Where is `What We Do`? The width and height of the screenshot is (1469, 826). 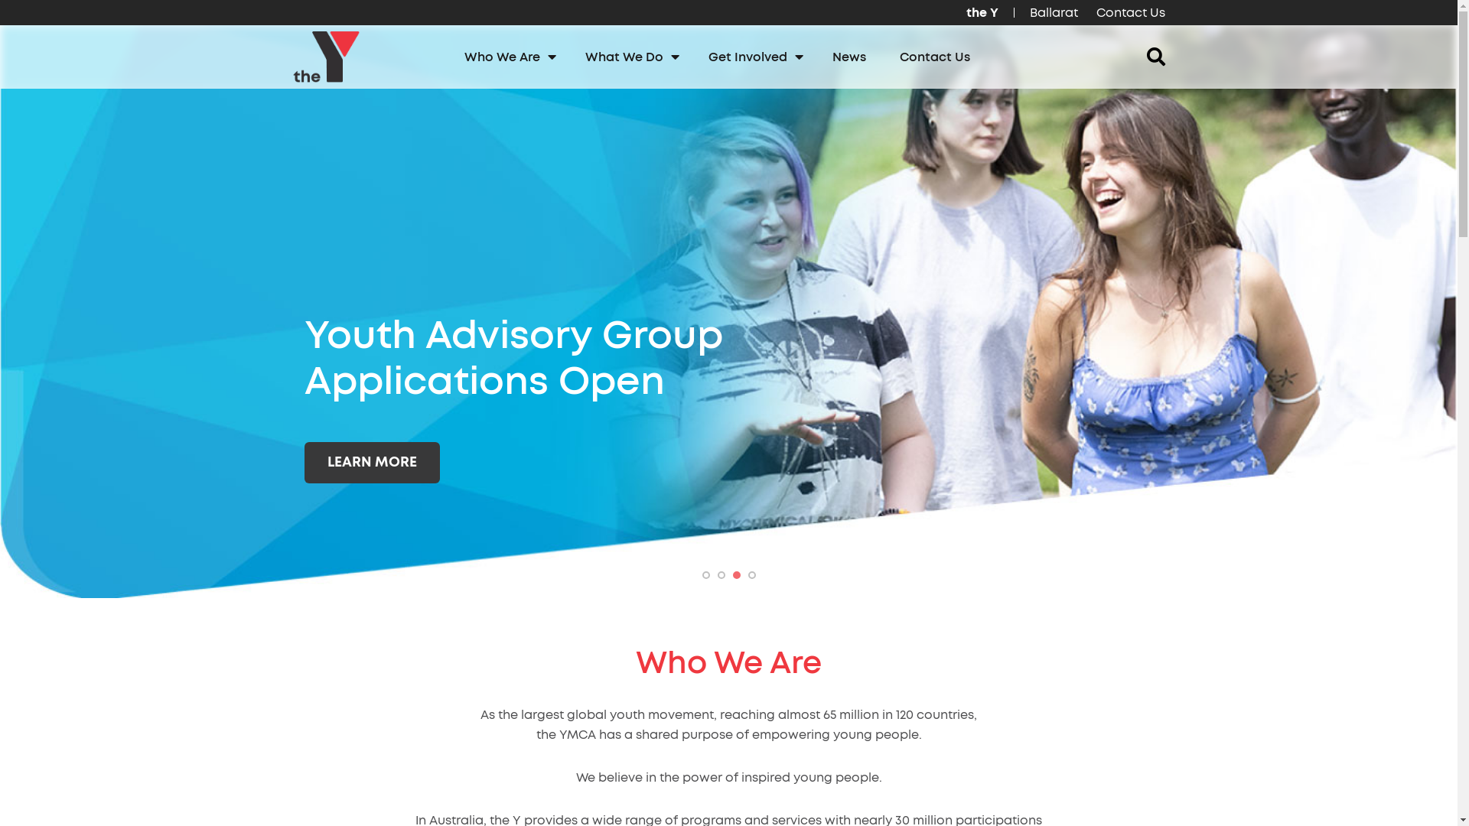 What We Do is located at coordinates (630, 57).